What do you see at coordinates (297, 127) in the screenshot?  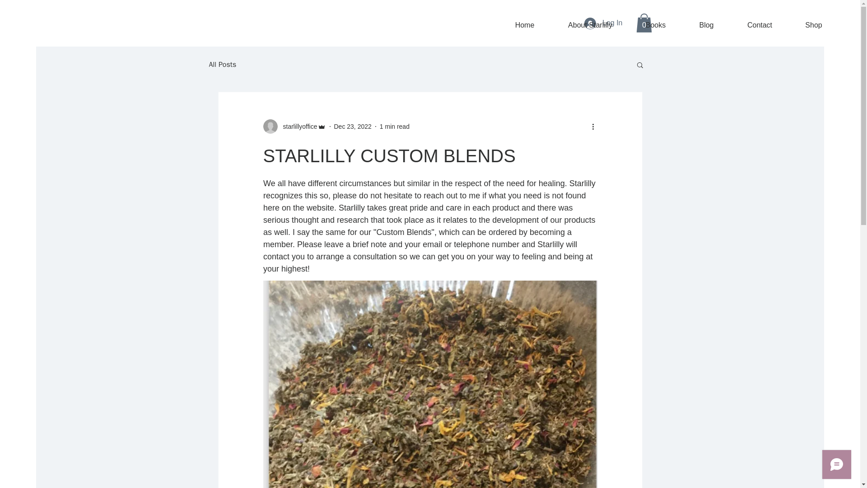 I see `starlillyoffice` at bounding box center [297, 127].